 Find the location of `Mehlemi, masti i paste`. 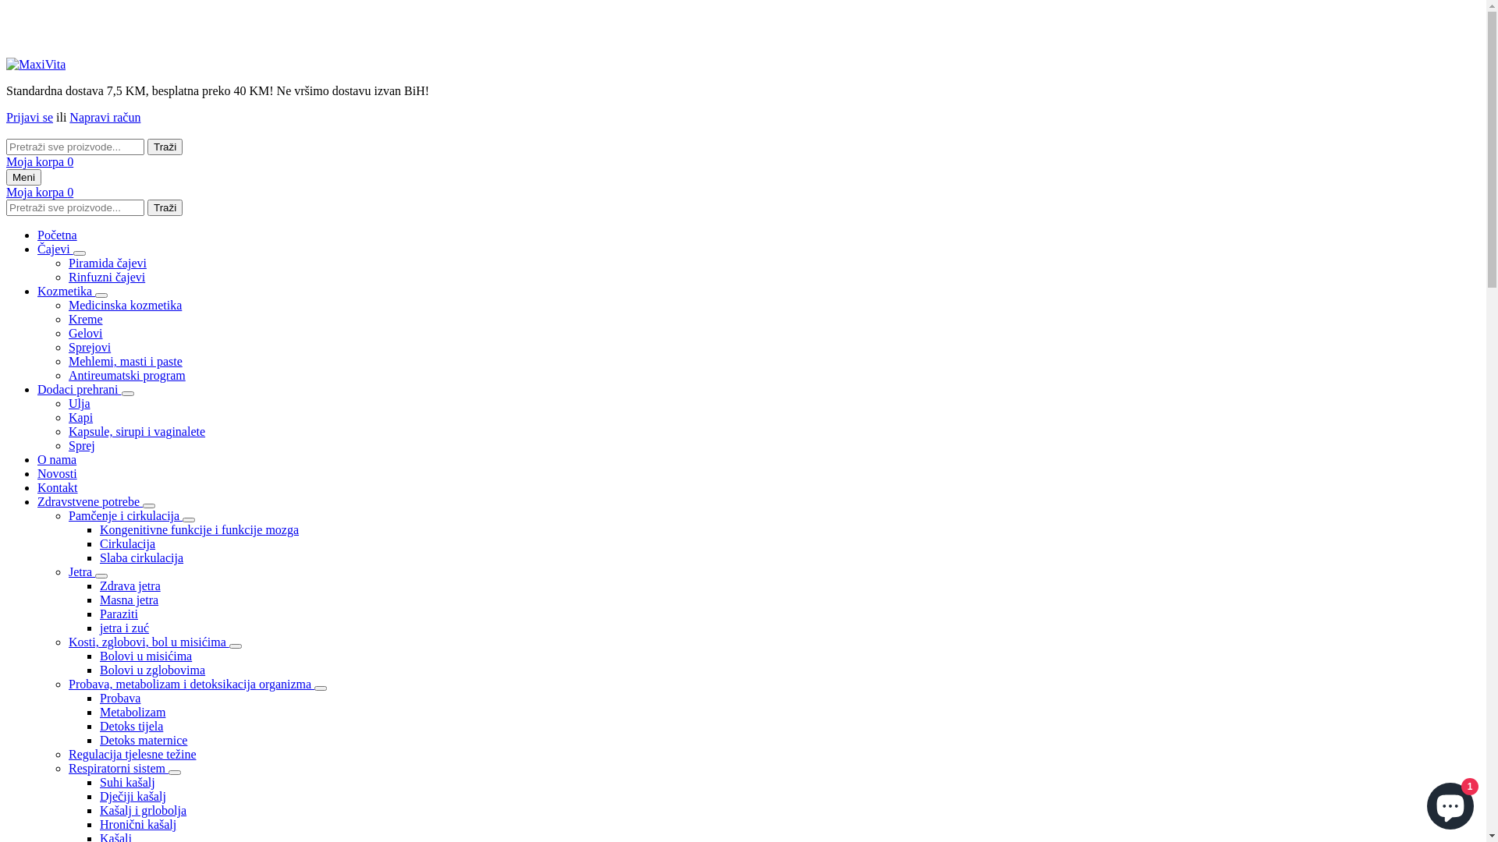

Mehlemi, masti i paste is located at coordinates (126, 362).